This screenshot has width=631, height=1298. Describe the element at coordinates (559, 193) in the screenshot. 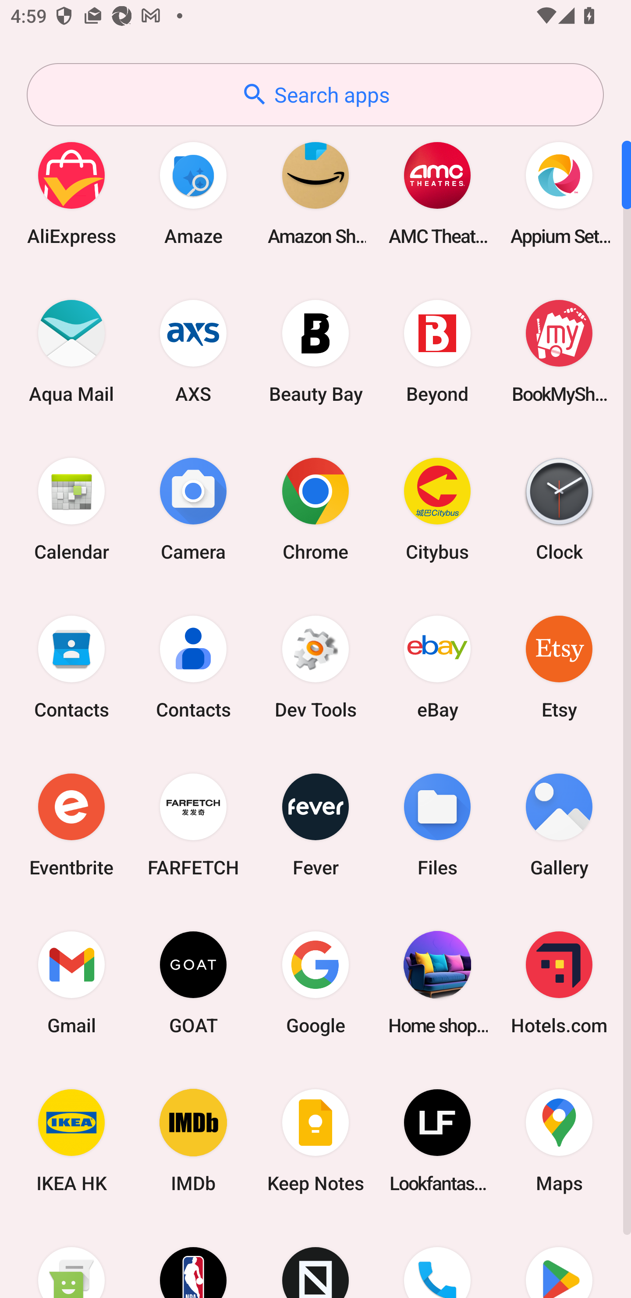

I see `Appium Settings` at that location.